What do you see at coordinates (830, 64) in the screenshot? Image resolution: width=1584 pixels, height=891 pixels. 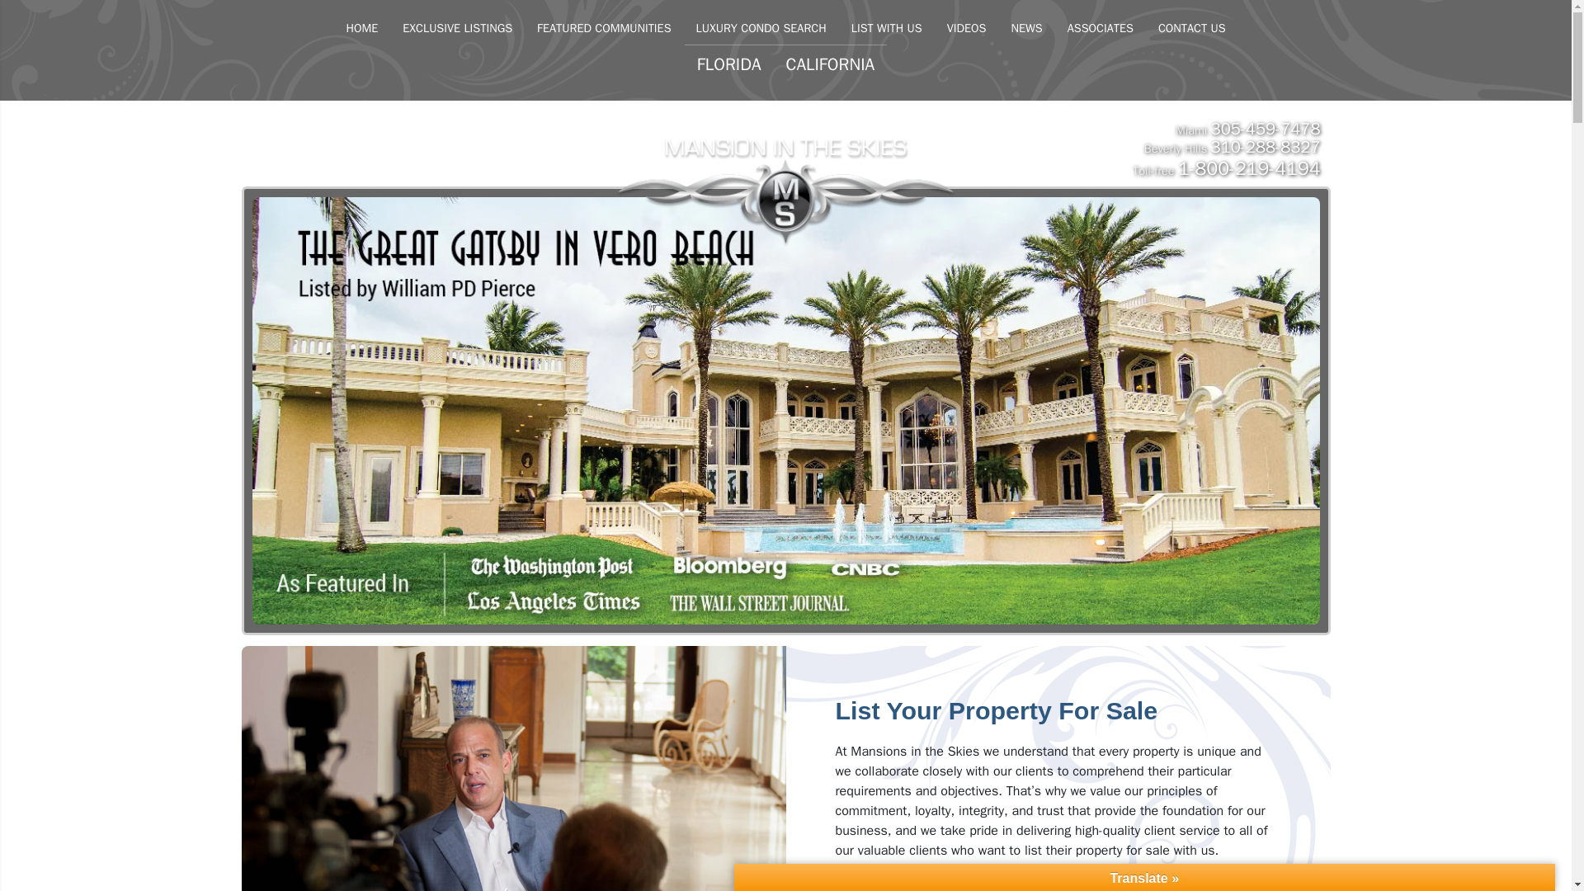 I see `CALIFORNIA` at bounding box center [830, 64].